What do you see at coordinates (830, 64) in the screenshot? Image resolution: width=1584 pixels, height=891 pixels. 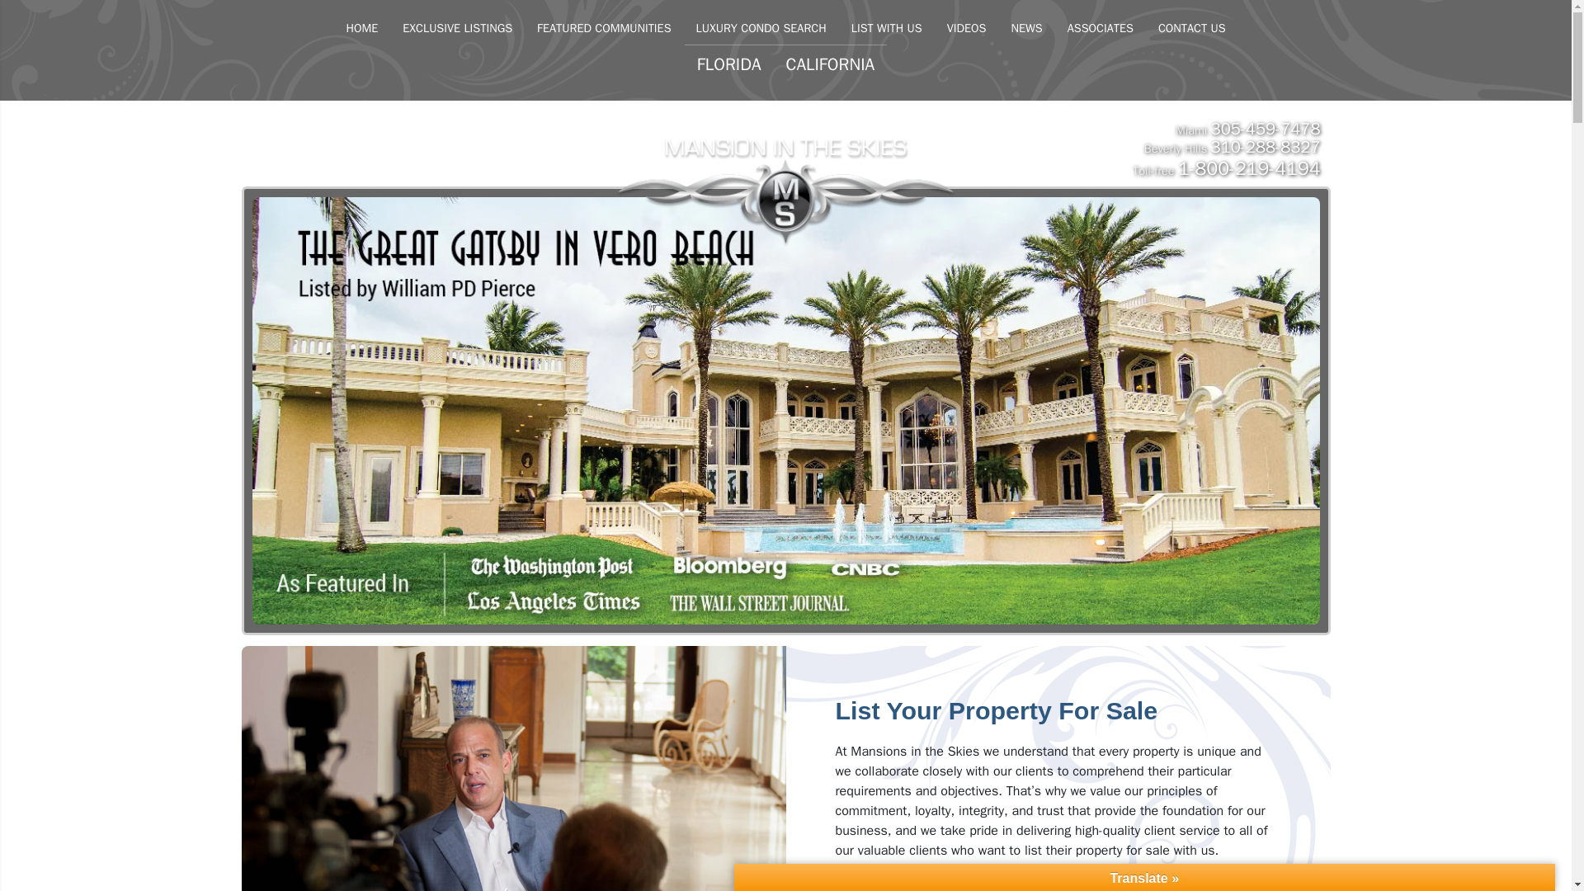 I see `CALIFORNIA` at bounding box center [830, 64].